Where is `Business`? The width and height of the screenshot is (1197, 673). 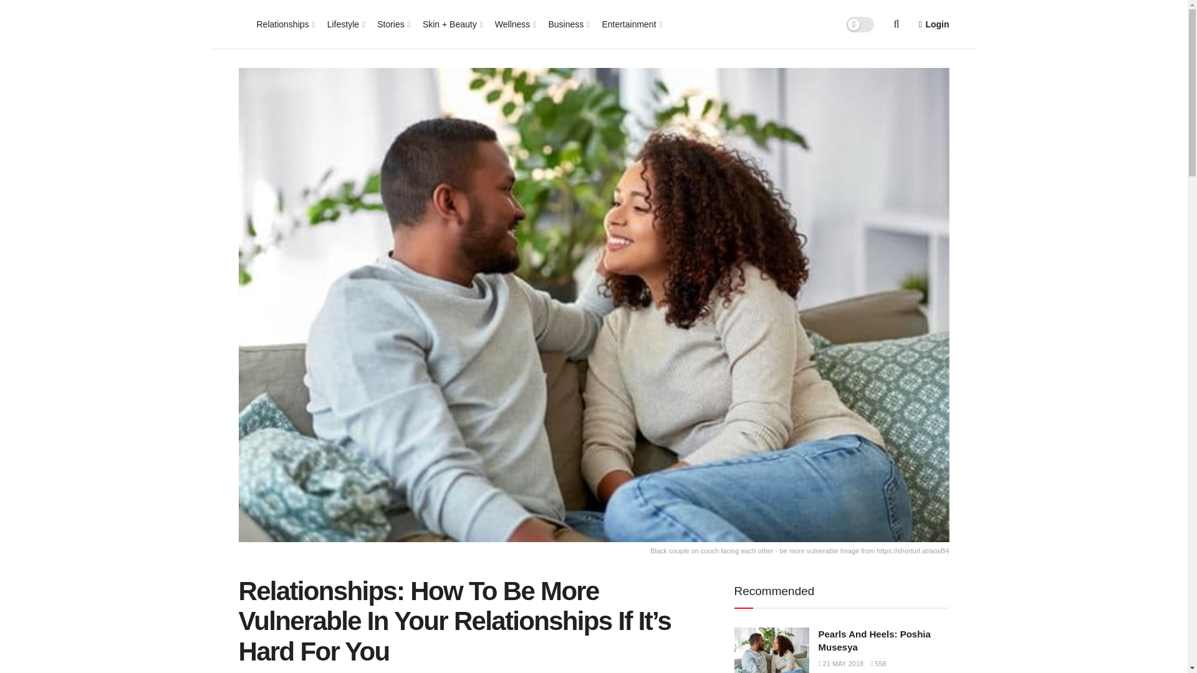 Business is located at coordinates (567, 24).